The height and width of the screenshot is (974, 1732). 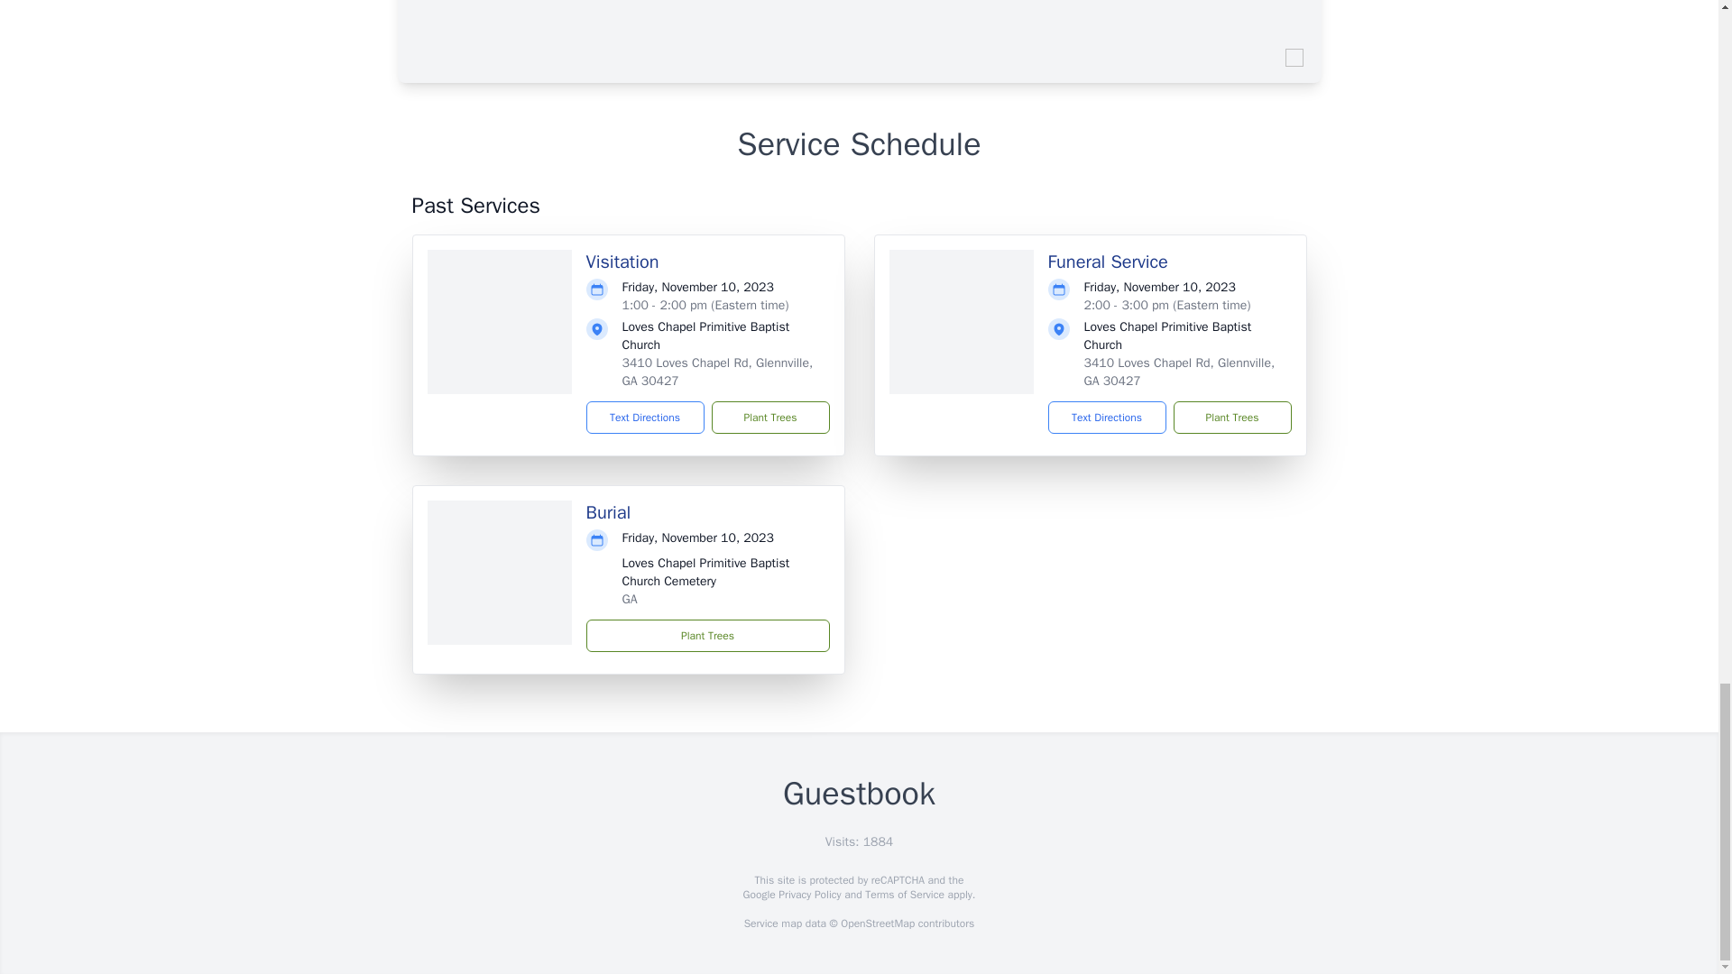 What do you see at coordinates (1106, 417) in the screenshot?
I see `Text Directions` at bounding box center [1106, 417].